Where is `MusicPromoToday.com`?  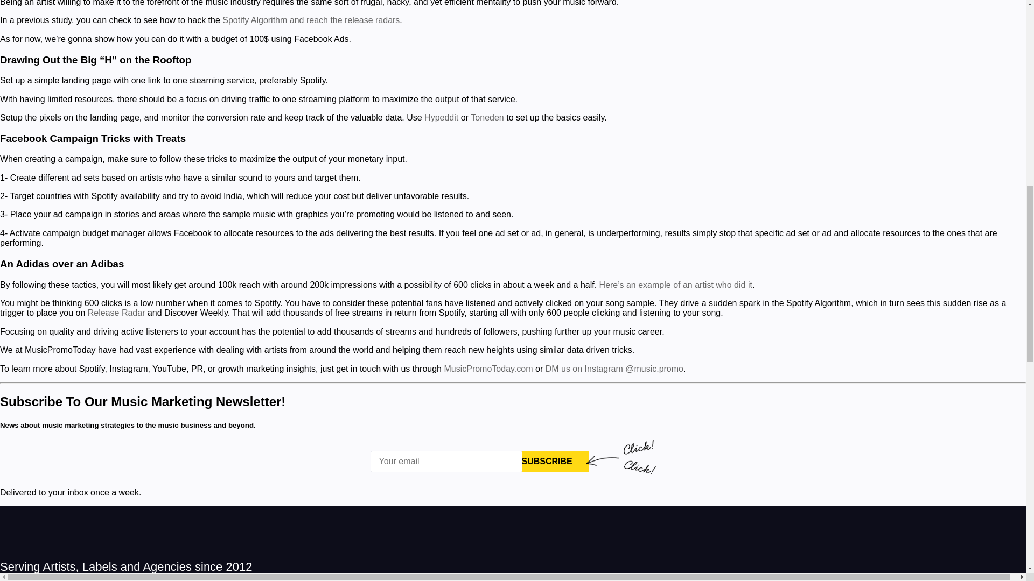
MusicPromoToday.com is located at coordinates (488, 369).